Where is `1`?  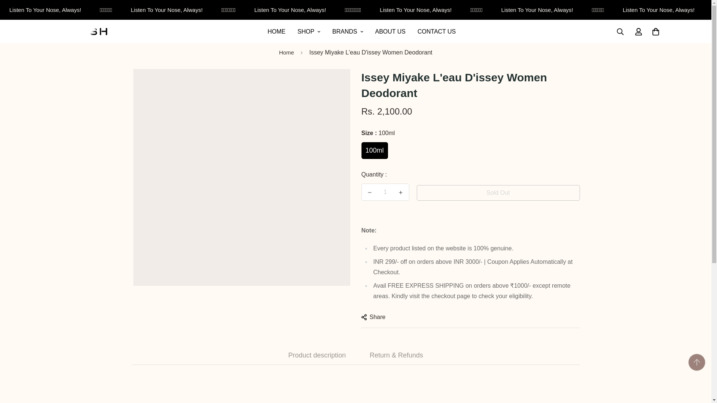 1 is located at coordinates (385, 192).